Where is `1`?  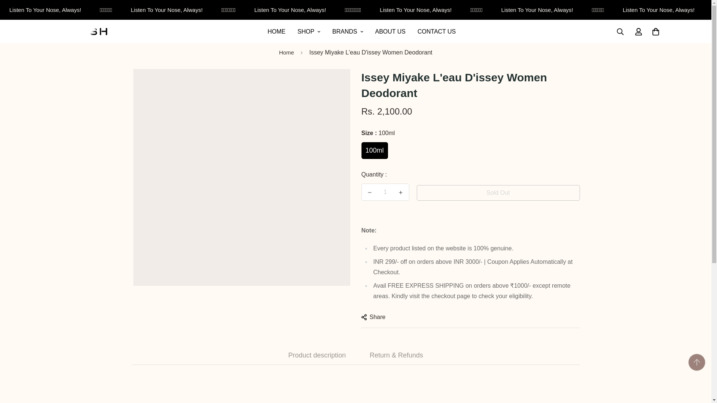 1 is located at coordinates (385, 192).